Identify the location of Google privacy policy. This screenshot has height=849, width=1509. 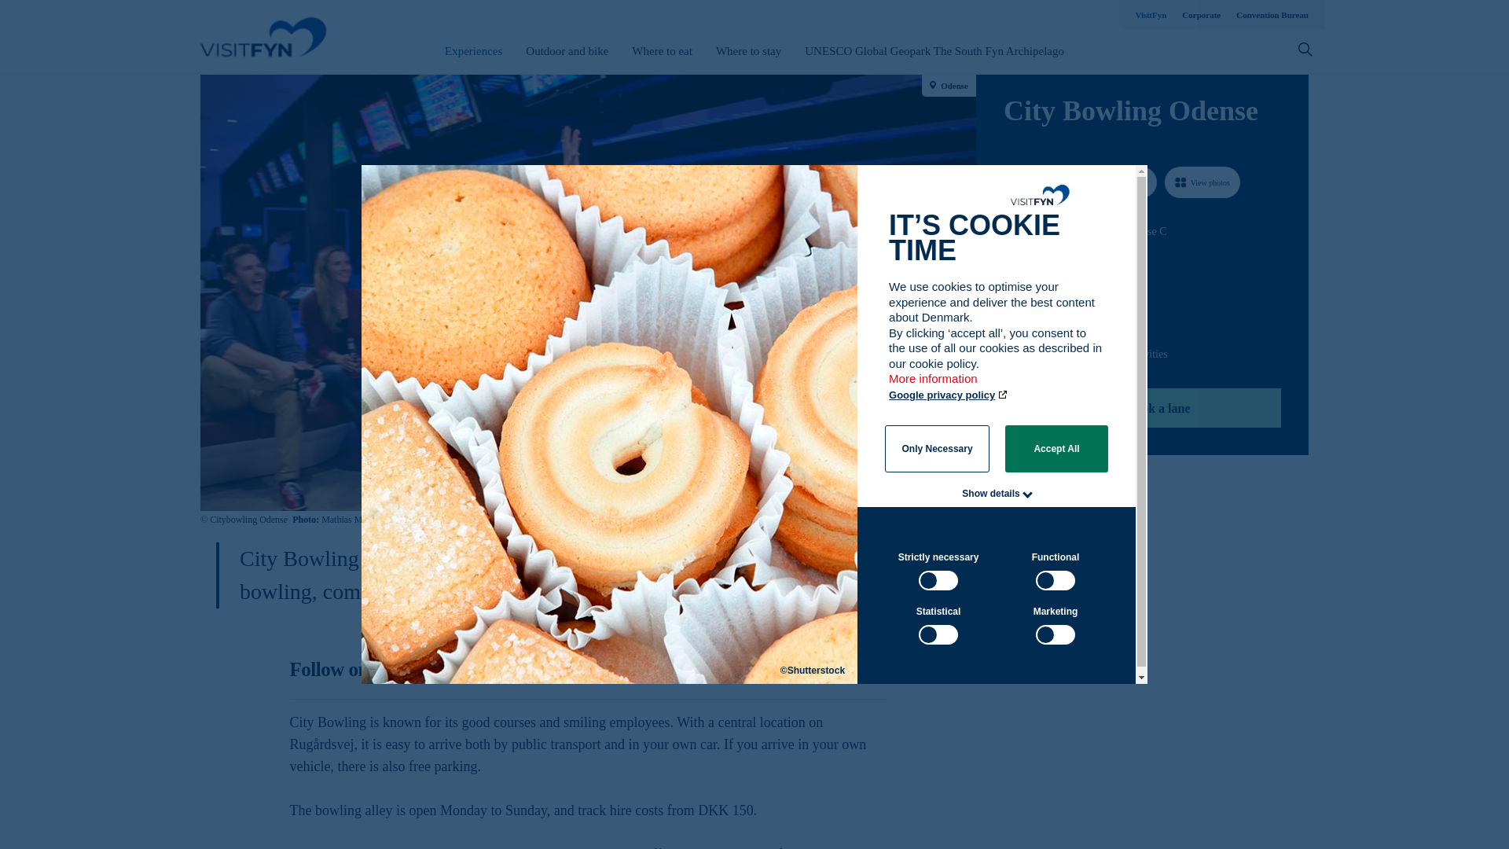
(949, 395).